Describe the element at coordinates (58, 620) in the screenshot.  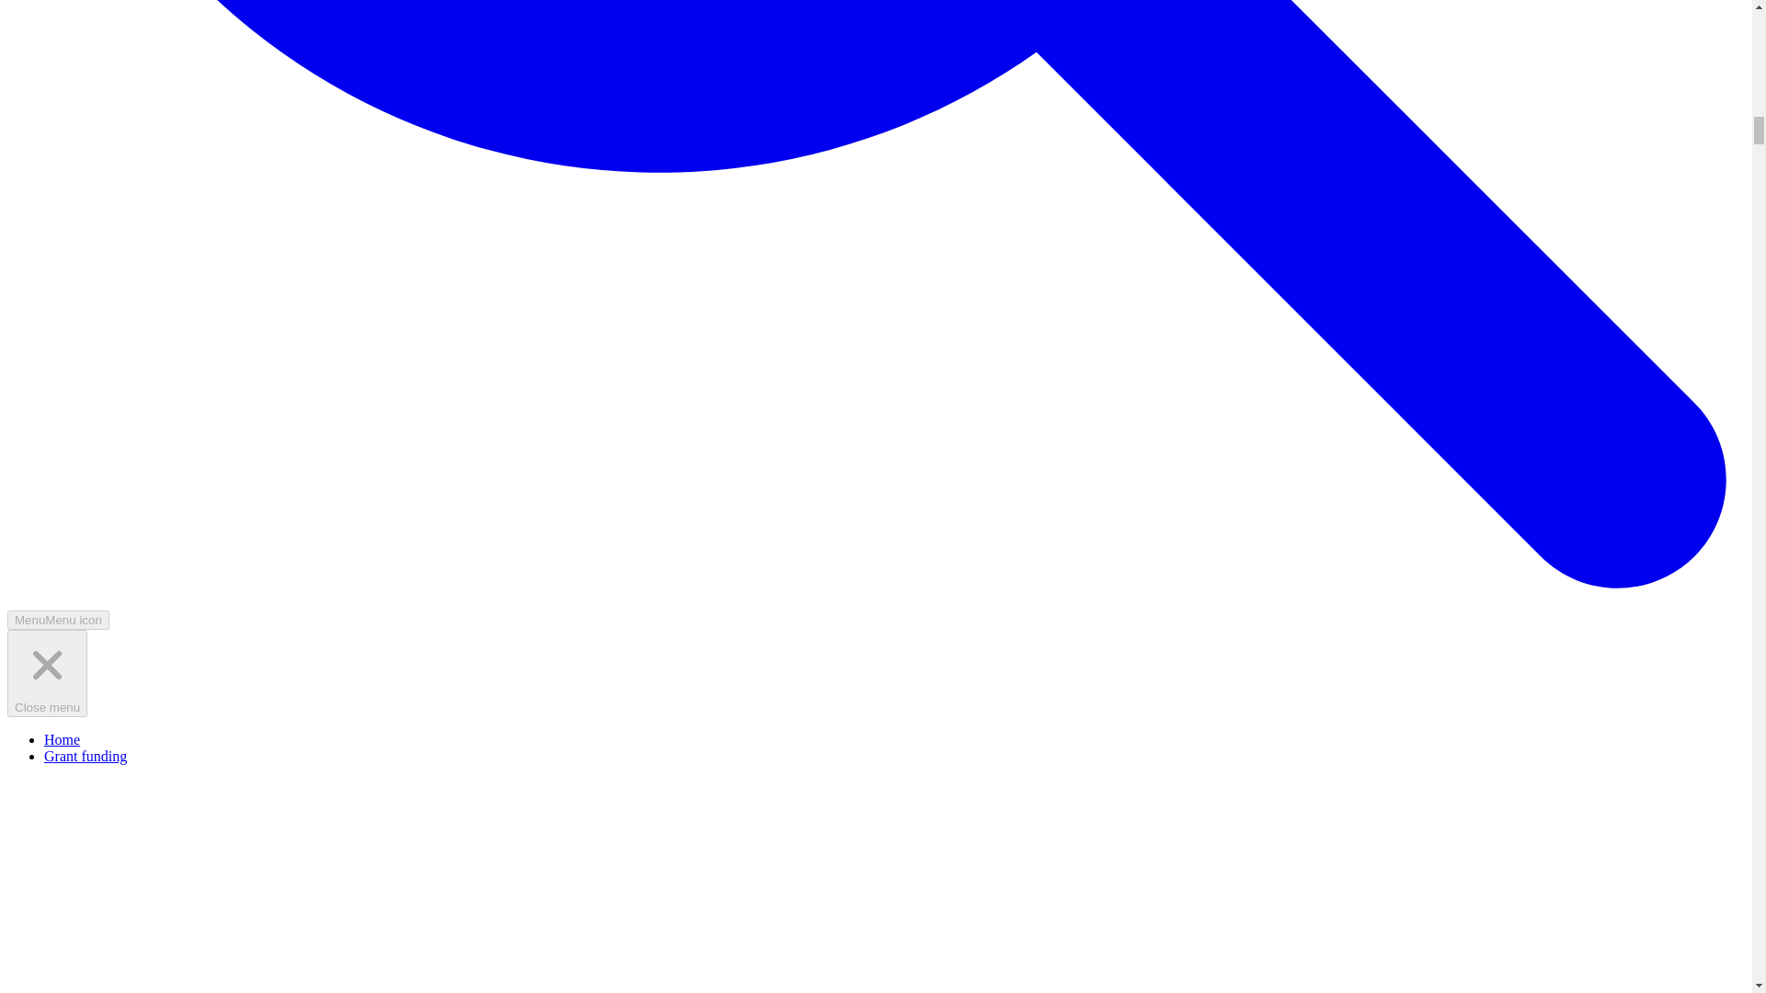
I see `MenuMenu icon` at that location.